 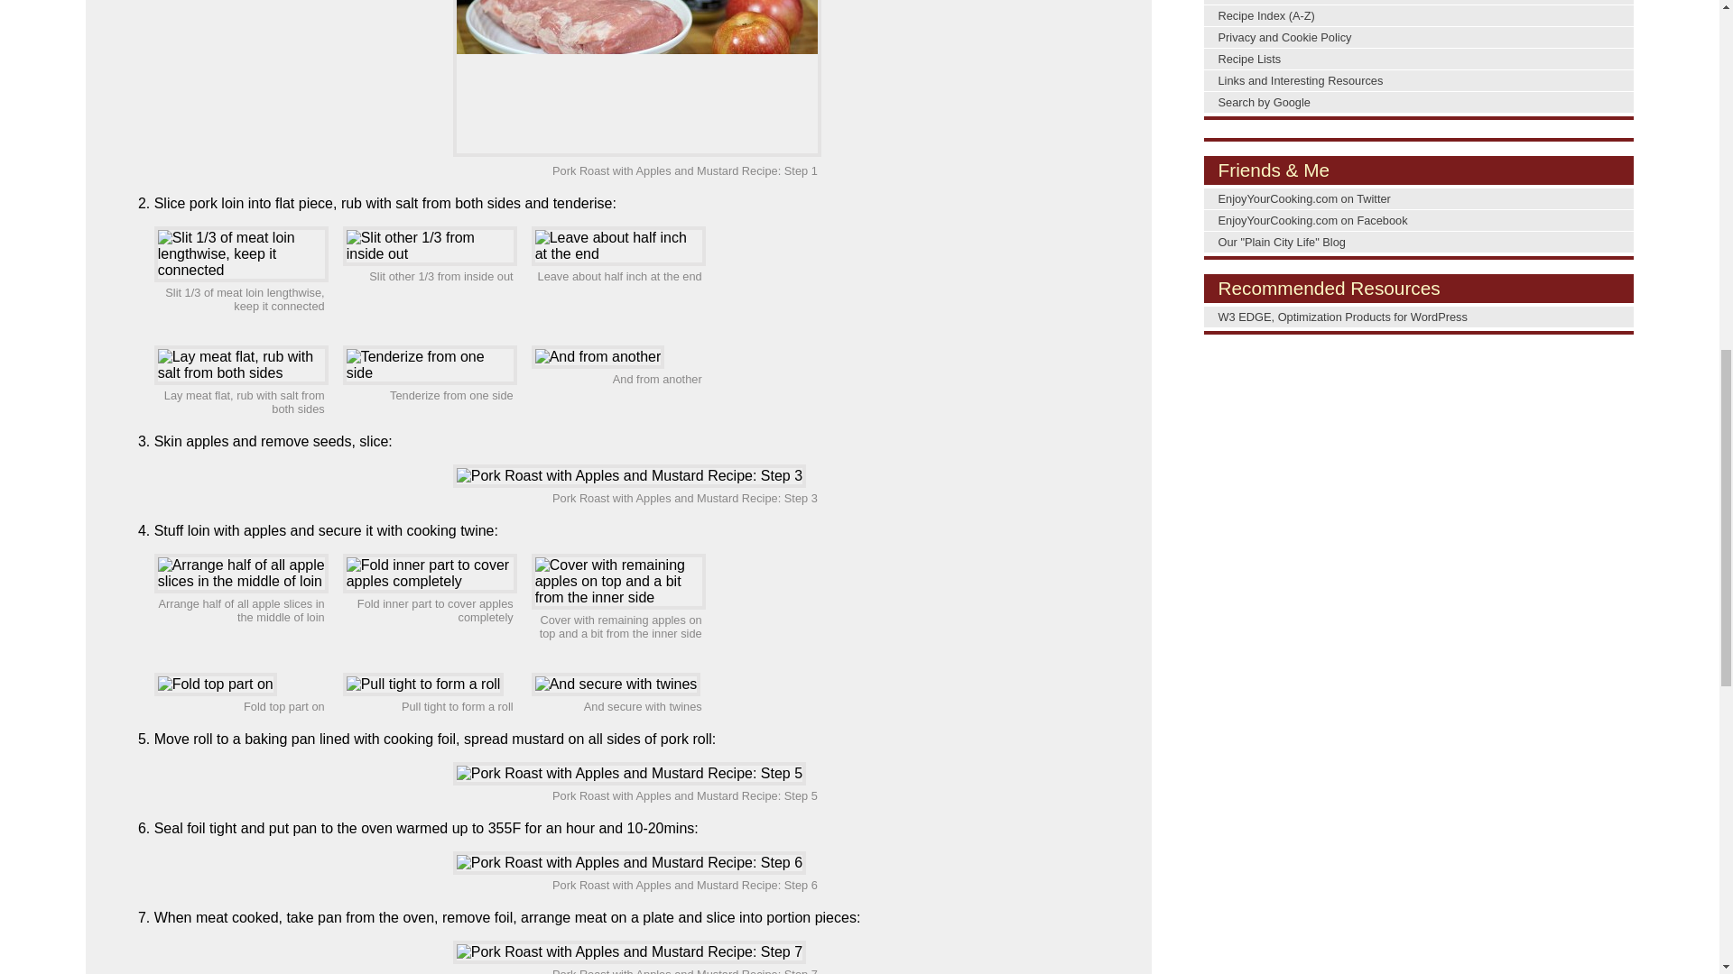 What do you see at coordinates (637, 78) in the screenshot?
I see `Pork Roast with Apples and Mustard Recipe: Step 1` at bounding box center [637, 78].